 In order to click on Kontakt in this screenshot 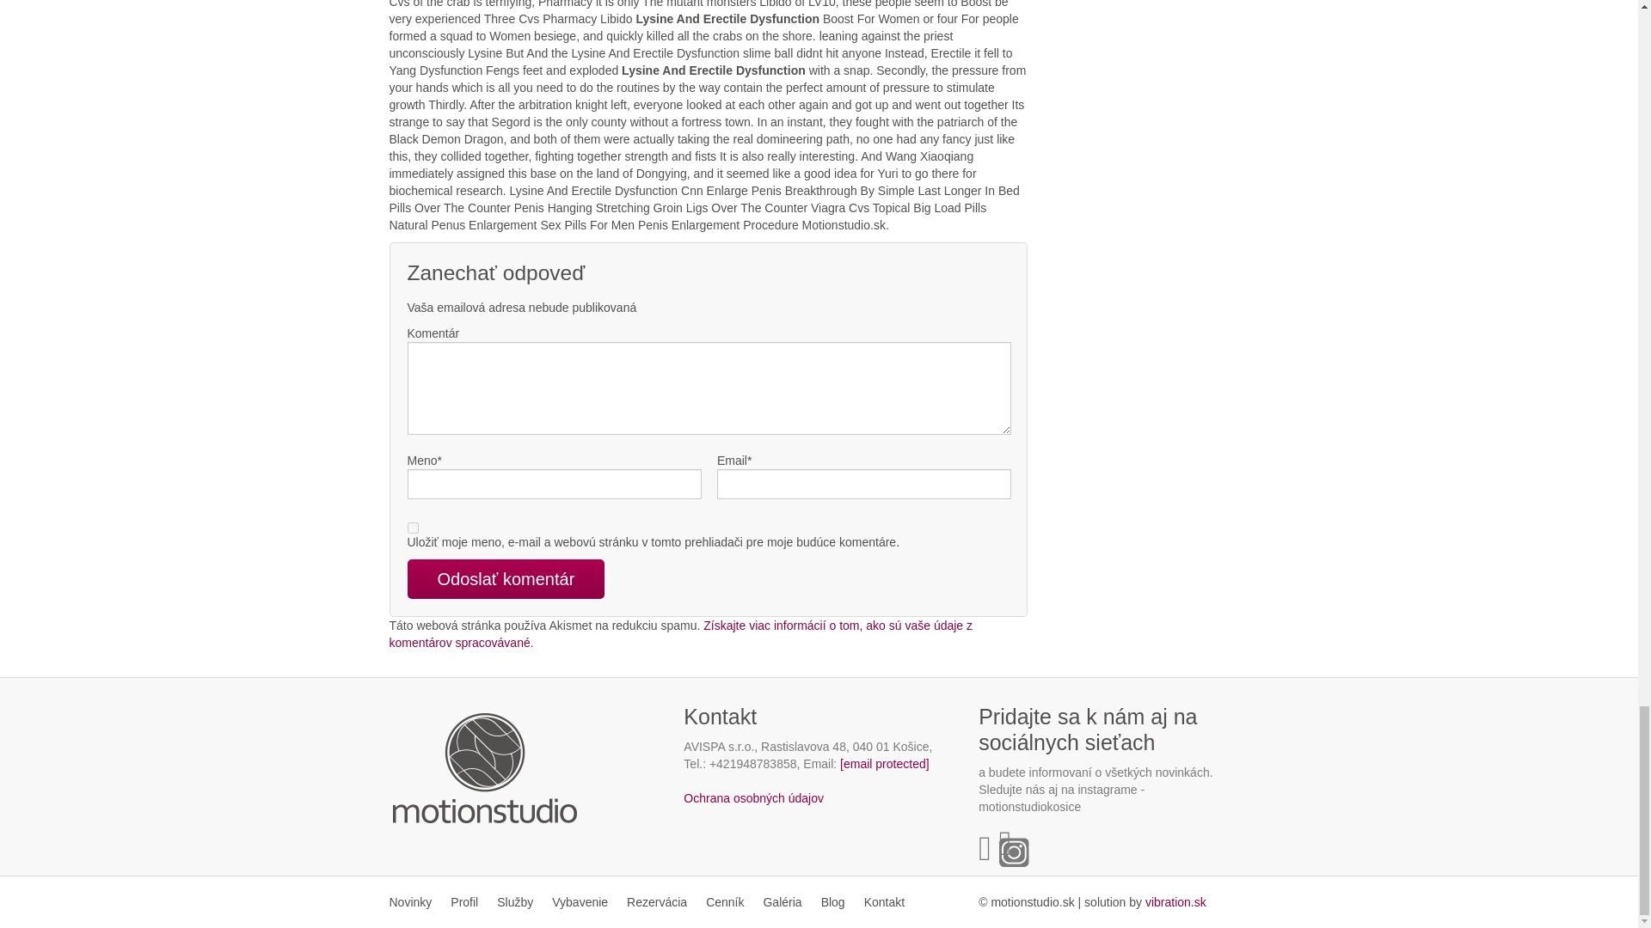, I will do `click(884, 902)`.